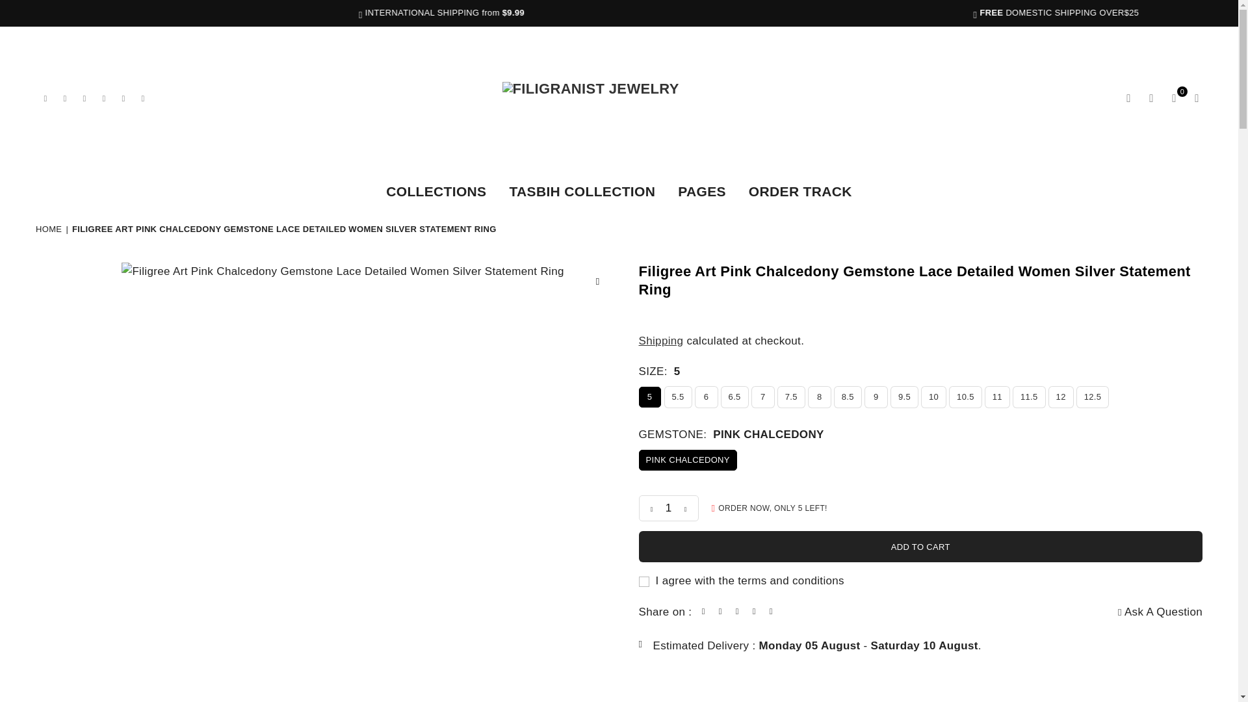 Image resolution: width=1248 pixels, height=702 pixels. What do you see at coordinates (104, 97) in the screenshot?
I see `Instagram` at bounding box center [104, 97].